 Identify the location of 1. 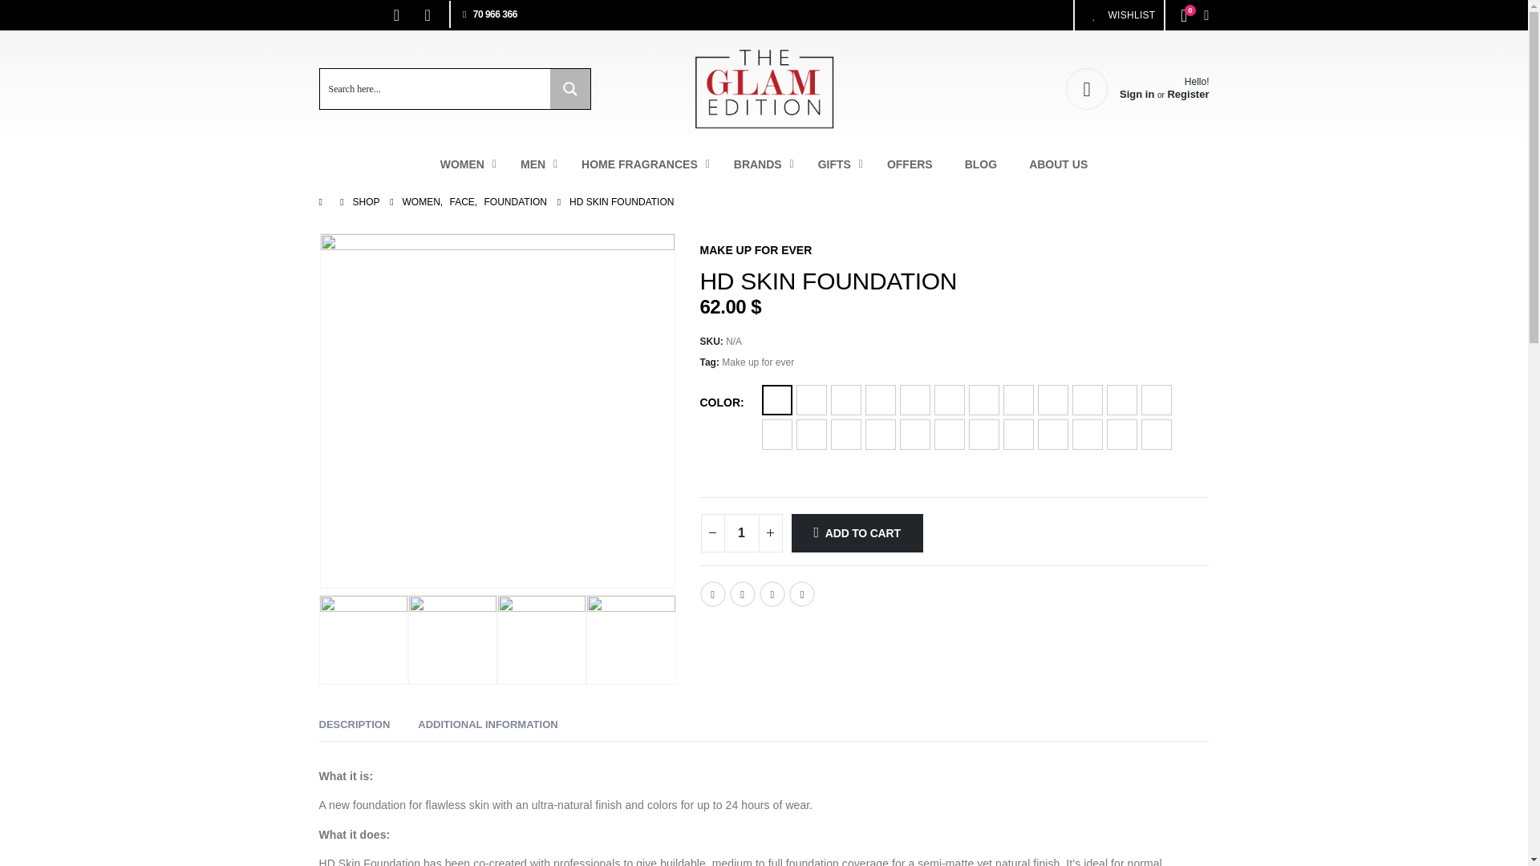
(741, 533).